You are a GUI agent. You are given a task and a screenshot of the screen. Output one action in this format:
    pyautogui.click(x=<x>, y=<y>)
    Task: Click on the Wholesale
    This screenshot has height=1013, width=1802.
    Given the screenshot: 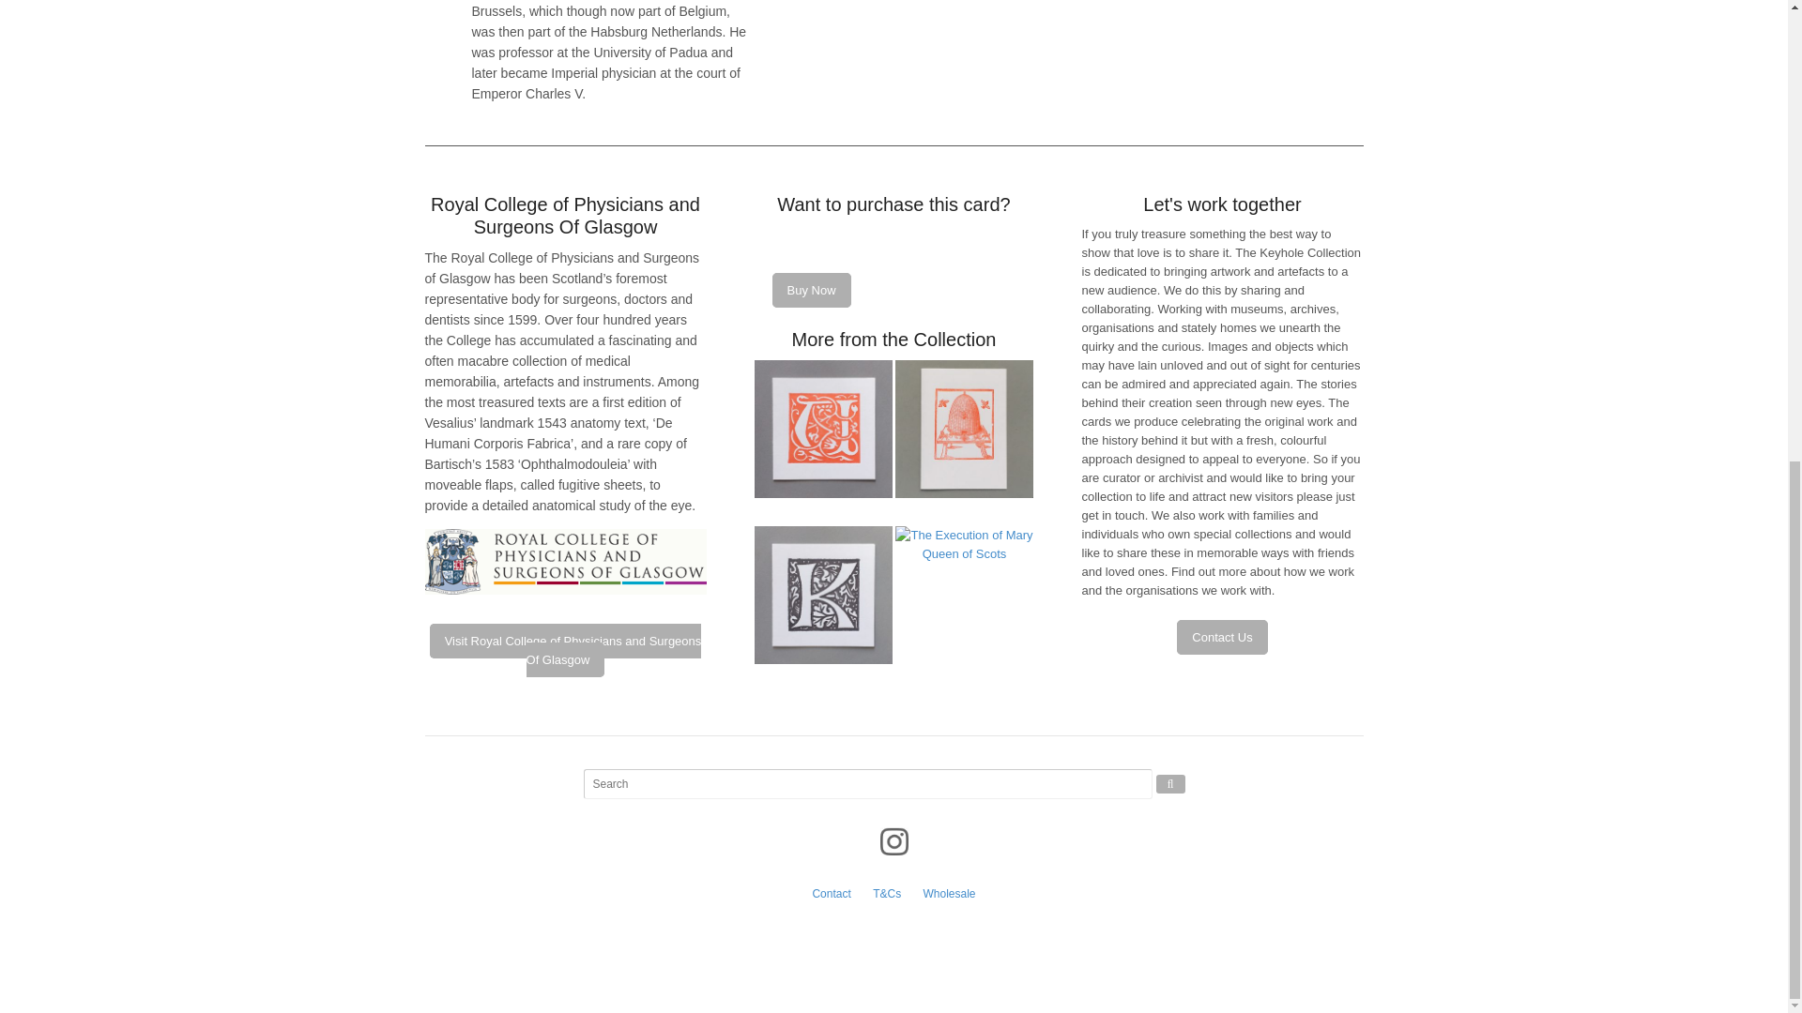 What is the action you would take?
    pyautogui.click(x=950, y=894)
    